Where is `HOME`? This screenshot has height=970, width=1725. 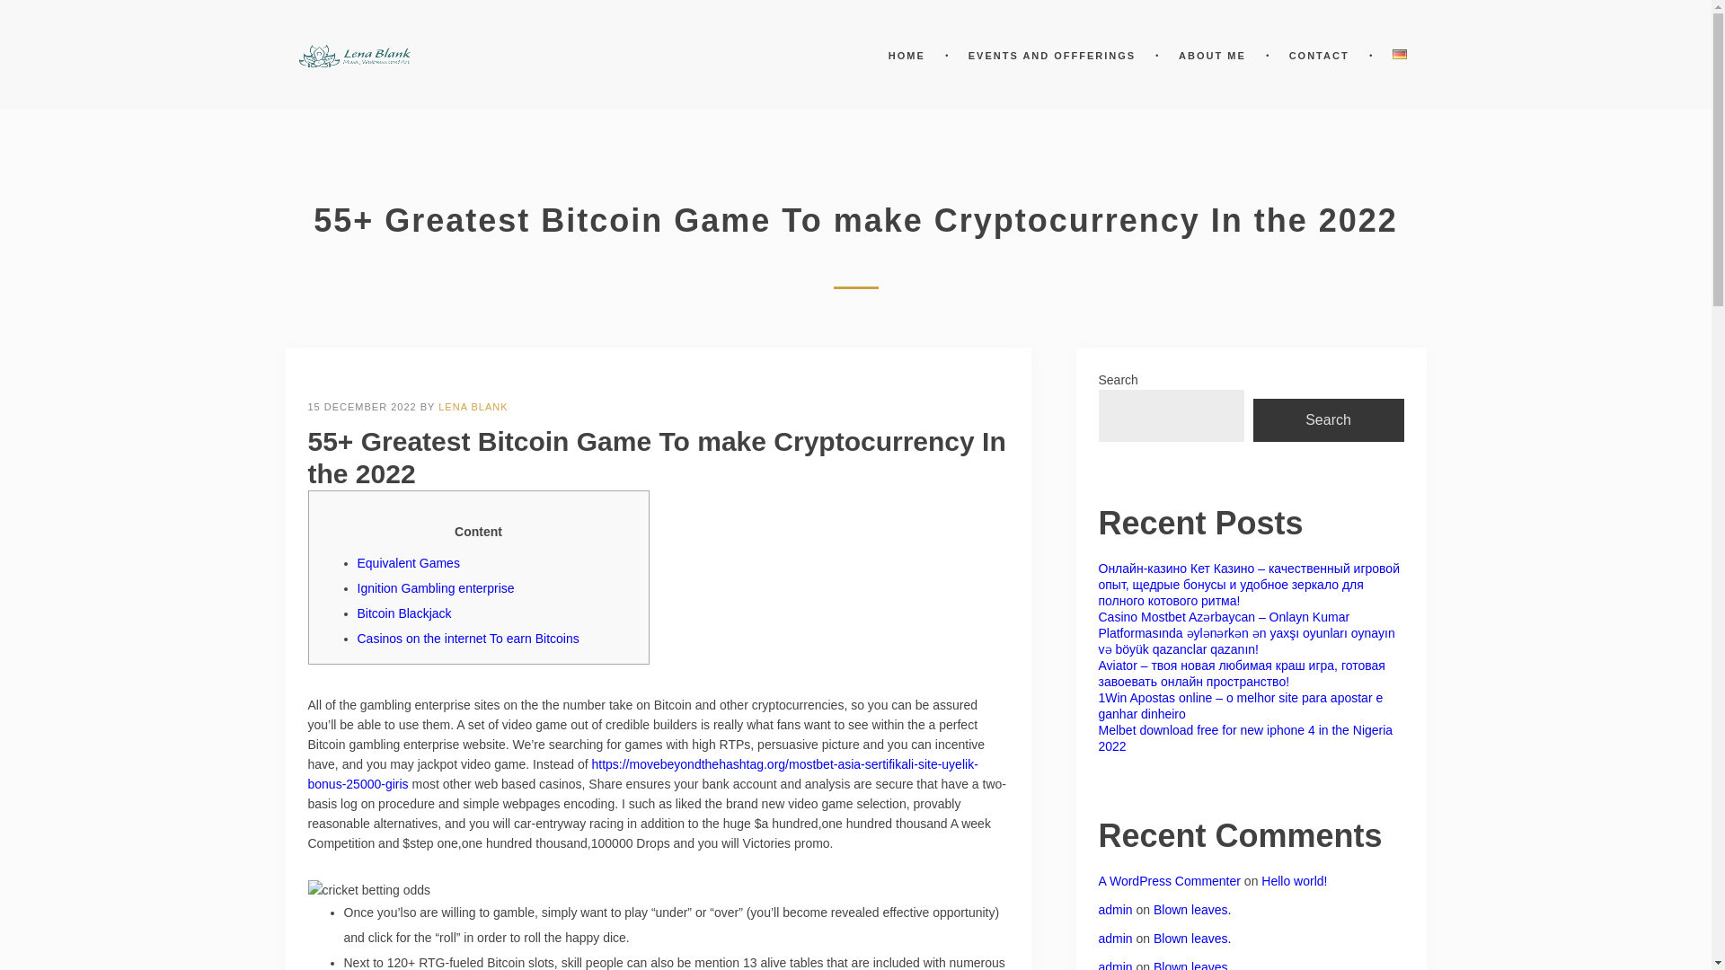
HOME is located at coordinates (906, 56).